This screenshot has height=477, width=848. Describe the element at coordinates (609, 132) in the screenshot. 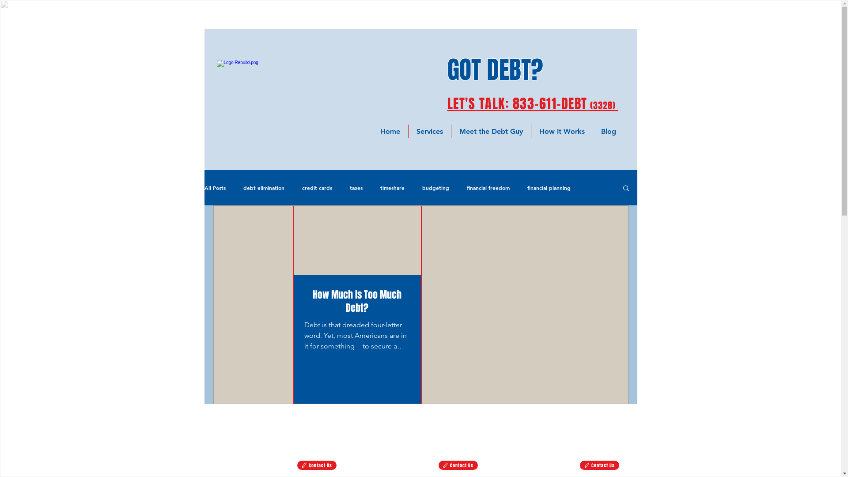

I see `Blog` at that location.